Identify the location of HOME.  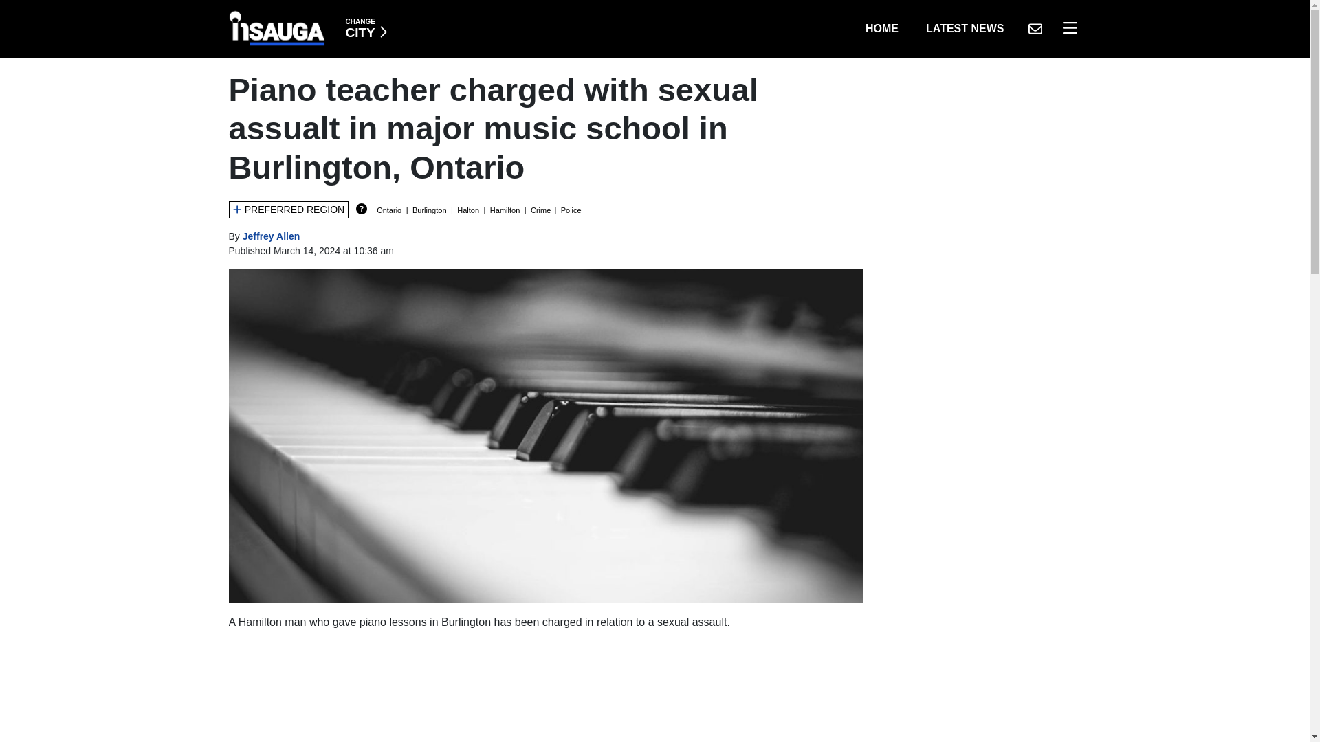
(881, 28).